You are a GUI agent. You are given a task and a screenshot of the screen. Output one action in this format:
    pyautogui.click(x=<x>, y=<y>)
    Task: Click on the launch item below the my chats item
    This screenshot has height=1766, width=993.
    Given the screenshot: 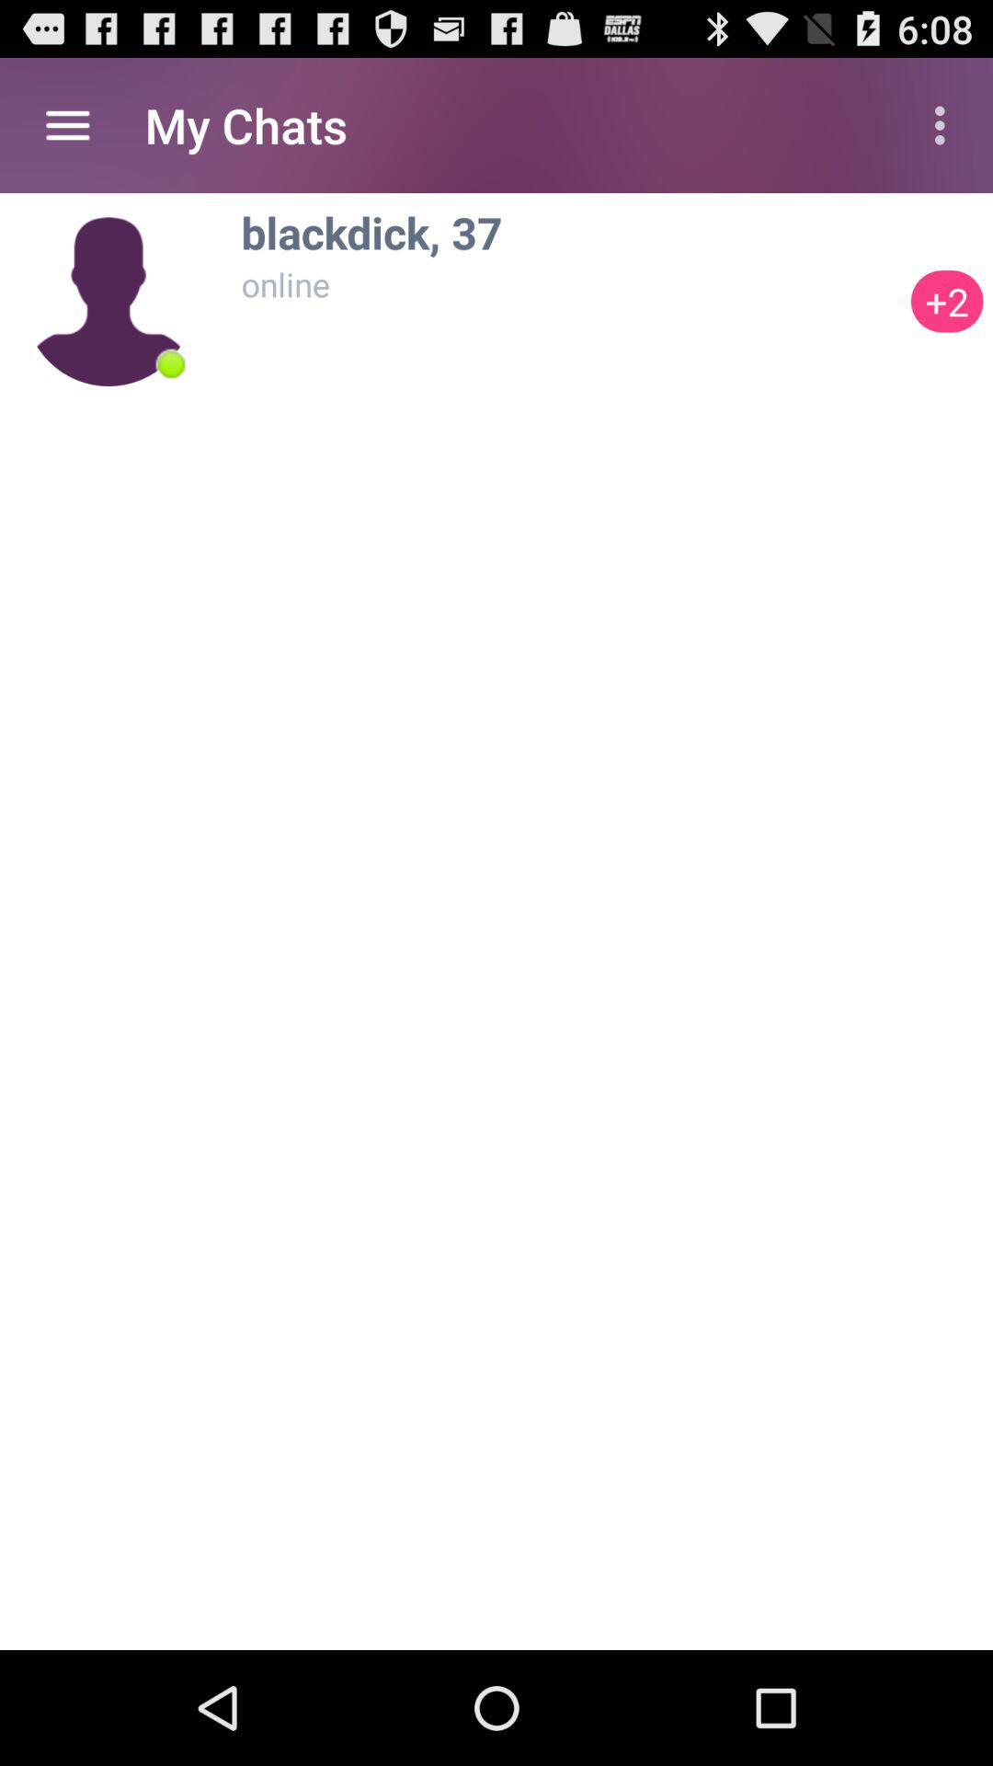 What is the action you would take?
    pyautogui.click(x=171, y=364)
    